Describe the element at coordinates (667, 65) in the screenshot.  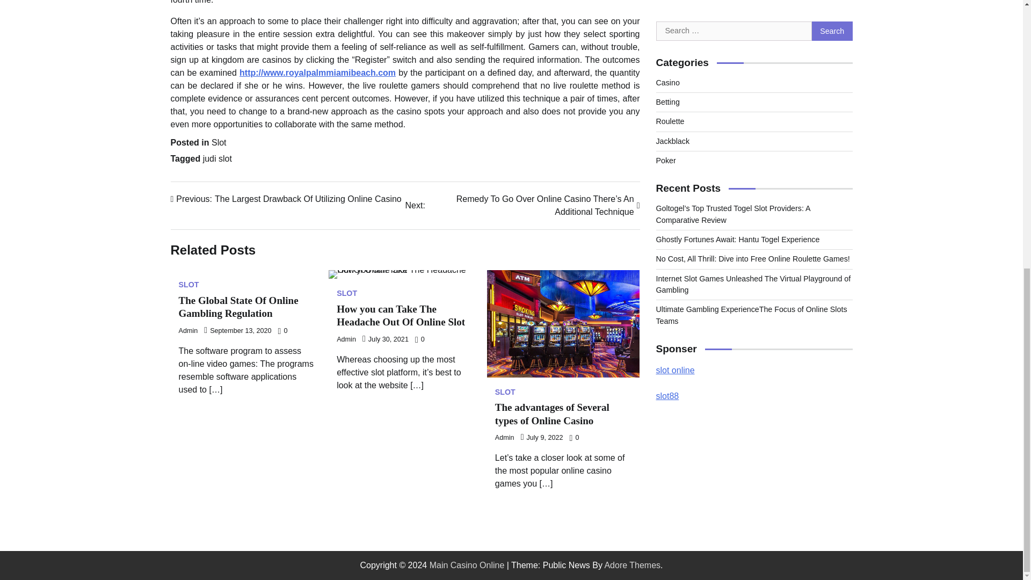
I see `slot88` at that location.